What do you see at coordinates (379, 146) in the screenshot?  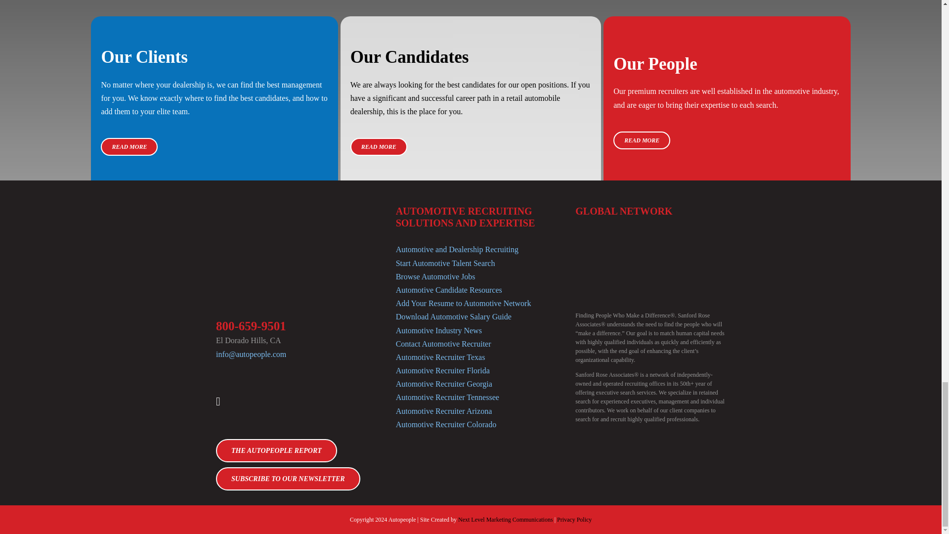 I see `READ MORE` at bounding box center [379, 146].